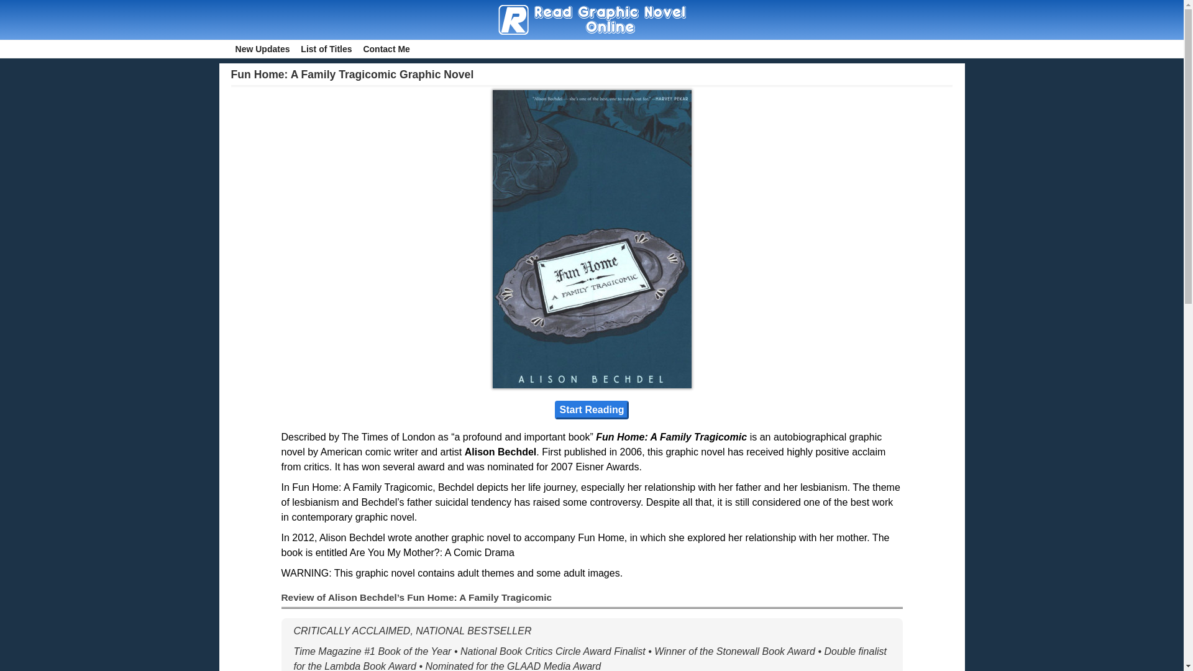 This screenshot has width=1193, height=671. Describe the element at coordinates (326, 48) in the screenshot. I see `List of Titles` at that location.